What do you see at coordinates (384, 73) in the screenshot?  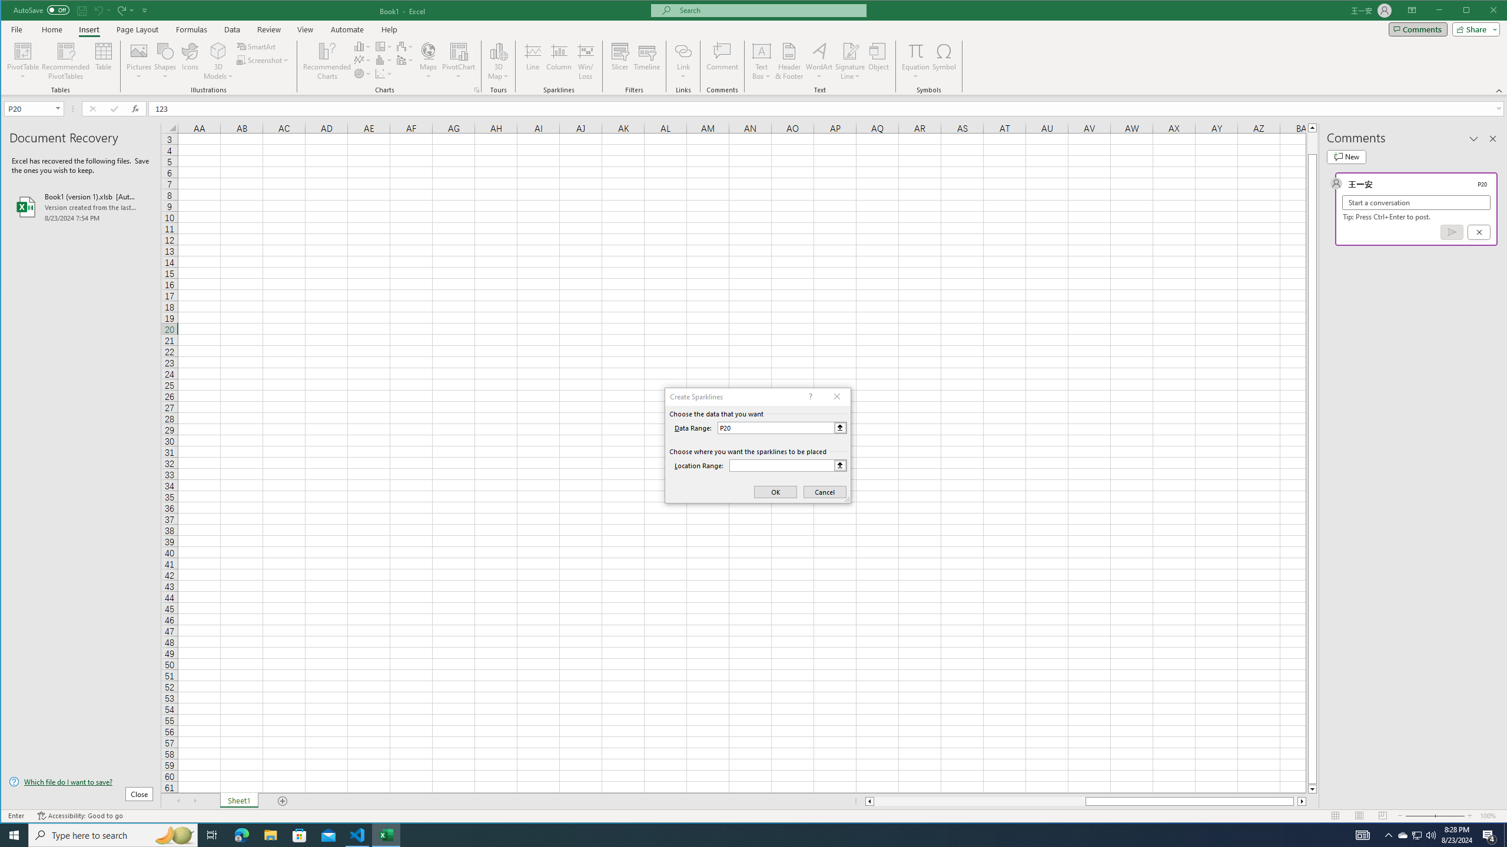 I see `Insert Scatter (X, Y) or Bubble Chart` at bounding box center [384, 73].